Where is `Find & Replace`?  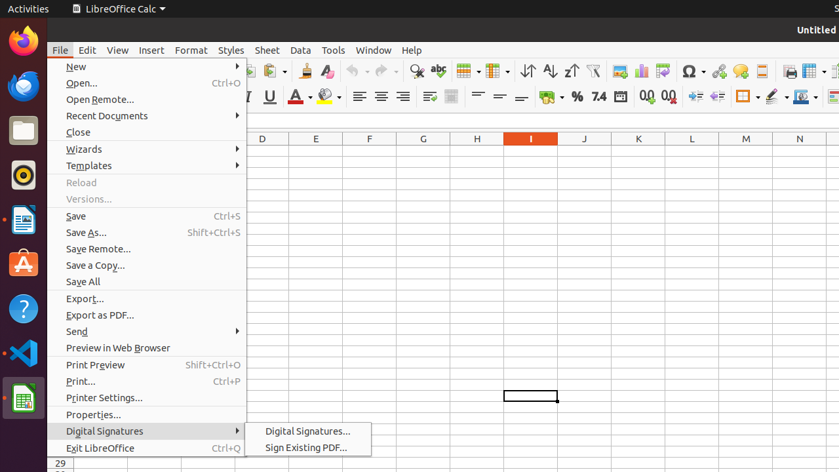
Find & Replace is located at coordinates (417, 71).